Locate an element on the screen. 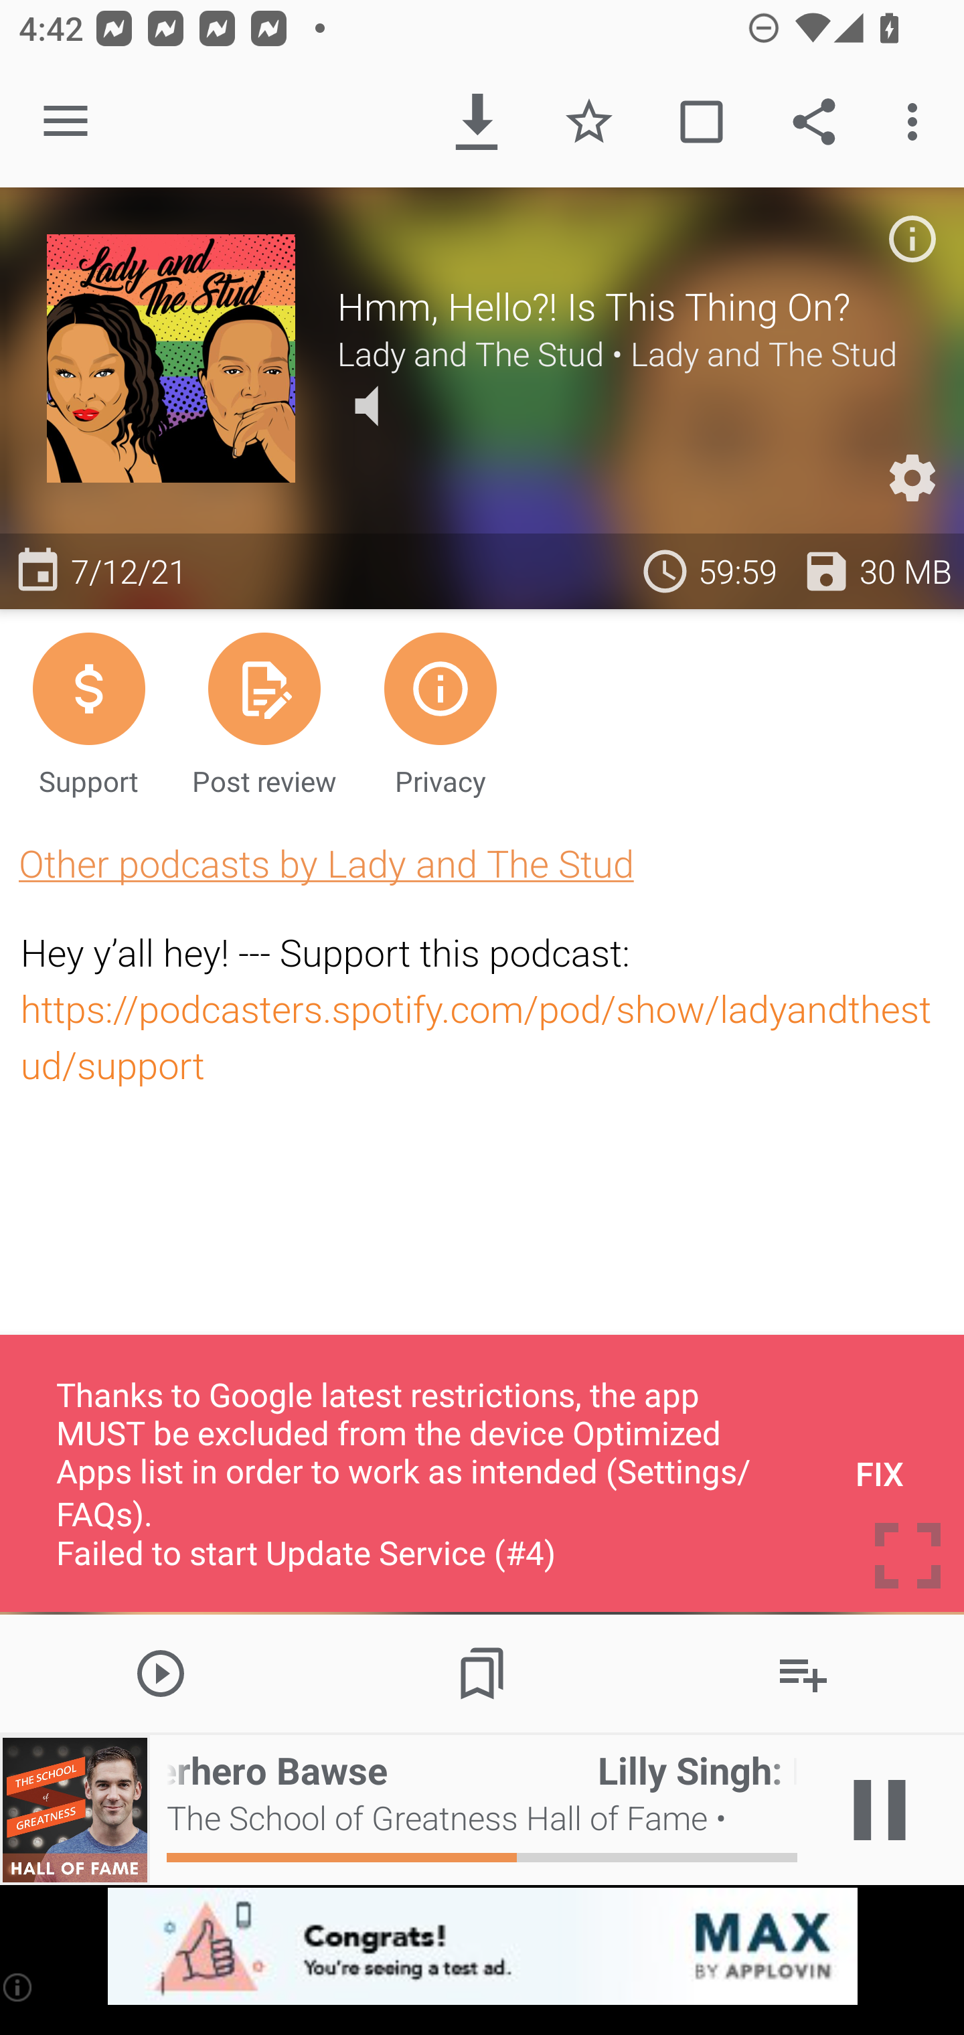  Toggle full screen mode is located at coordinates (908, 1556).